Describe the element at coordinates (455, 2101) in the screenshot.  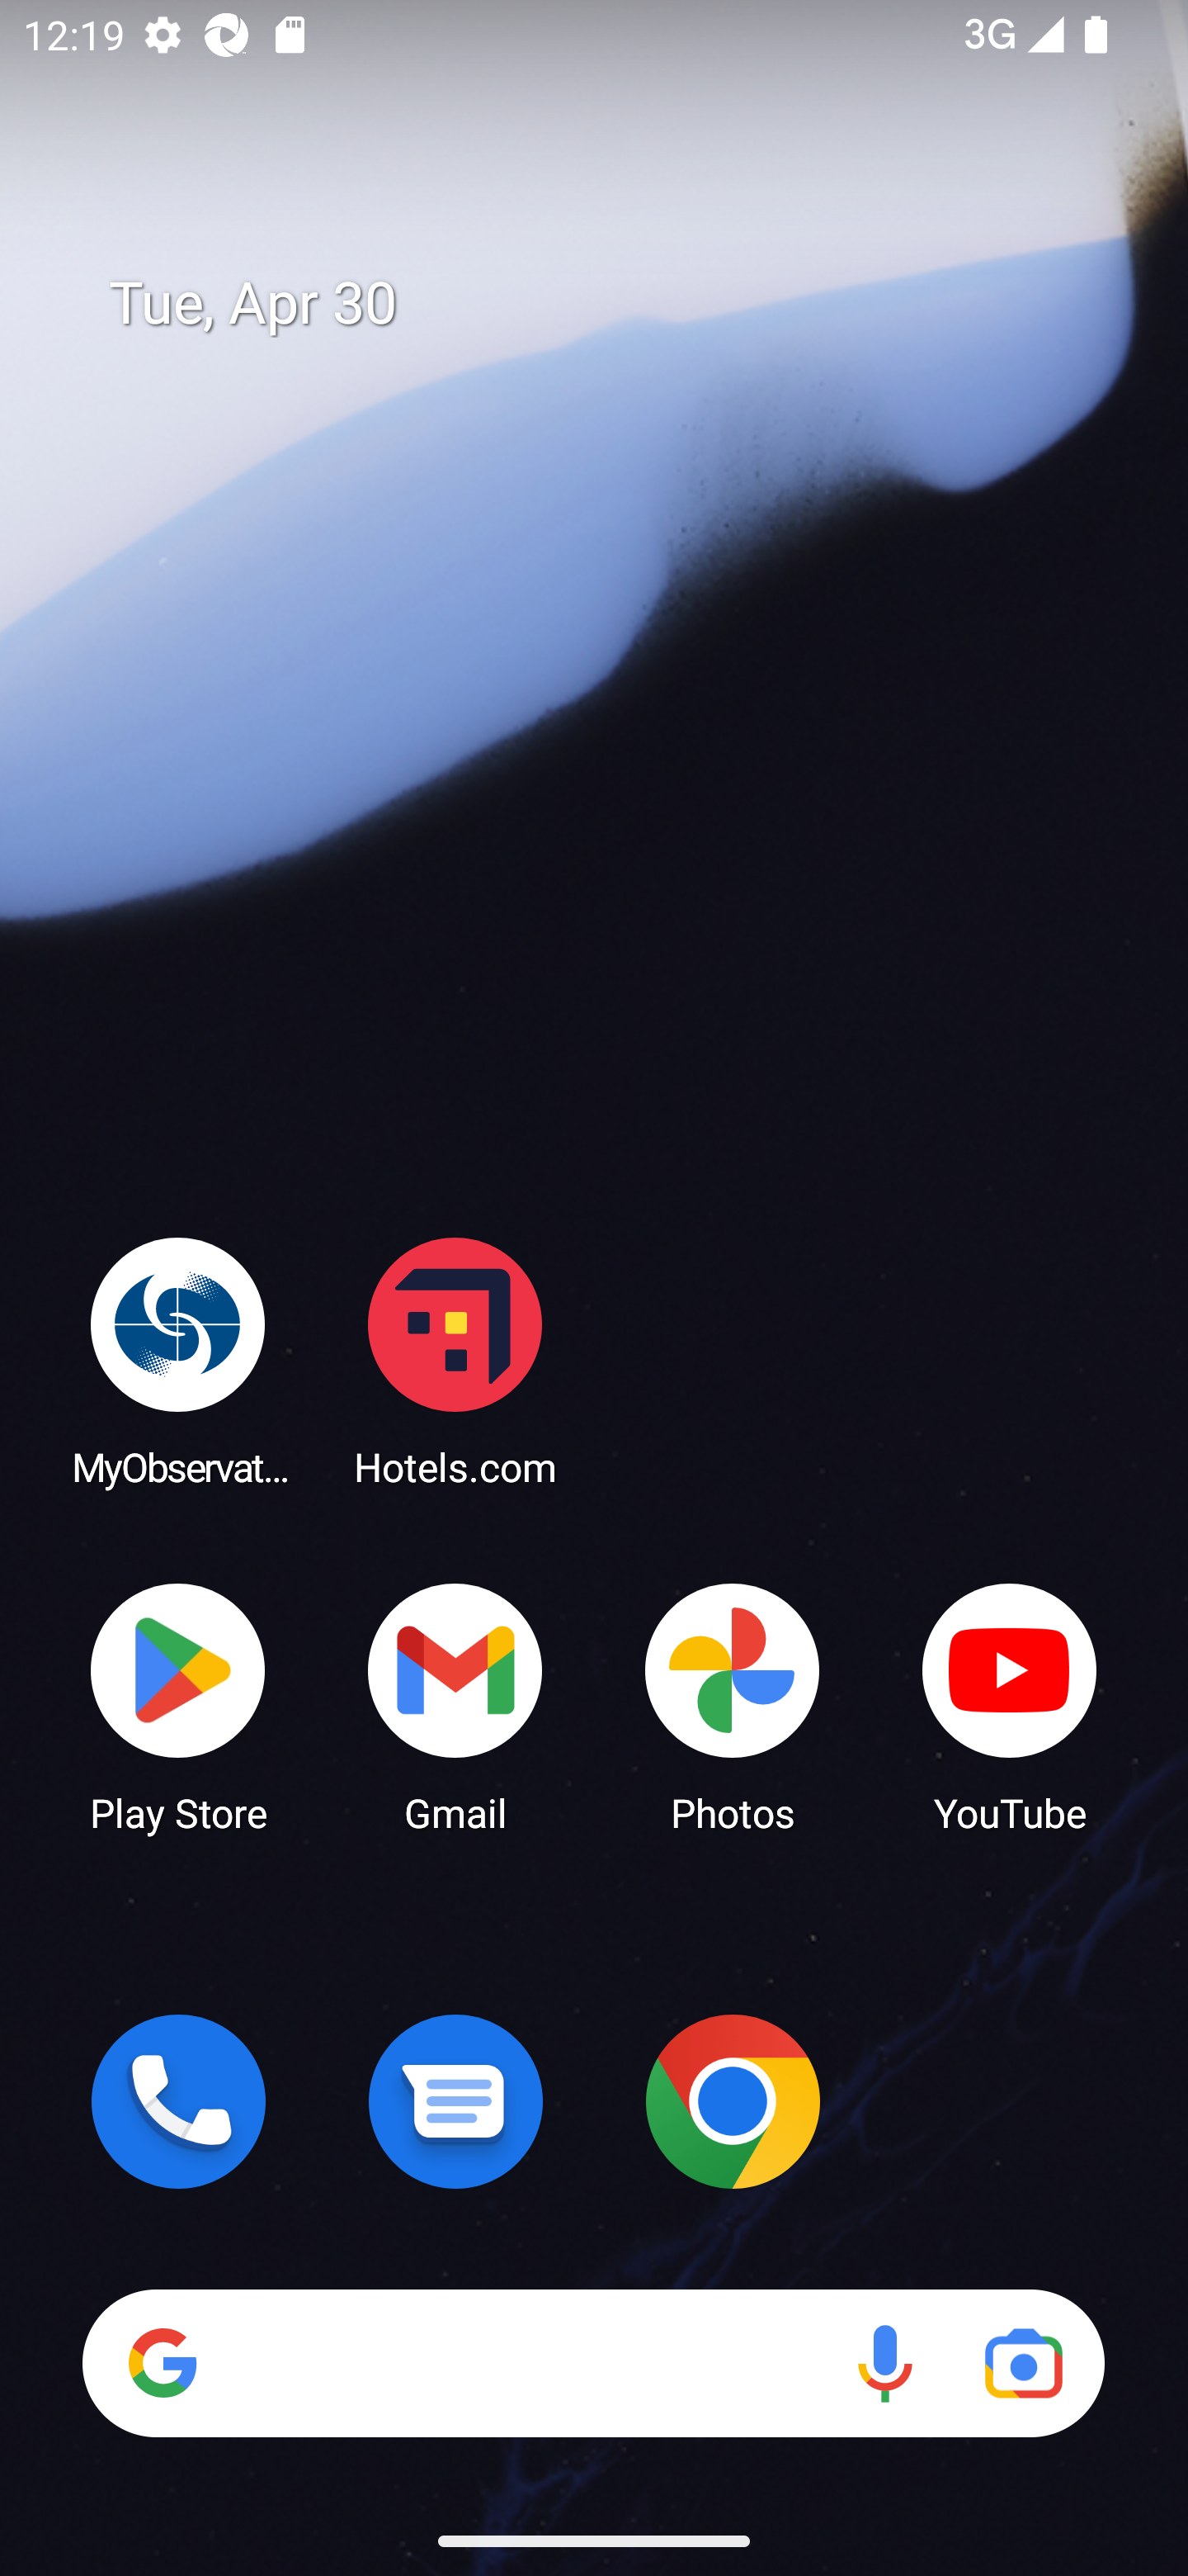
I see `Messages` at that location.